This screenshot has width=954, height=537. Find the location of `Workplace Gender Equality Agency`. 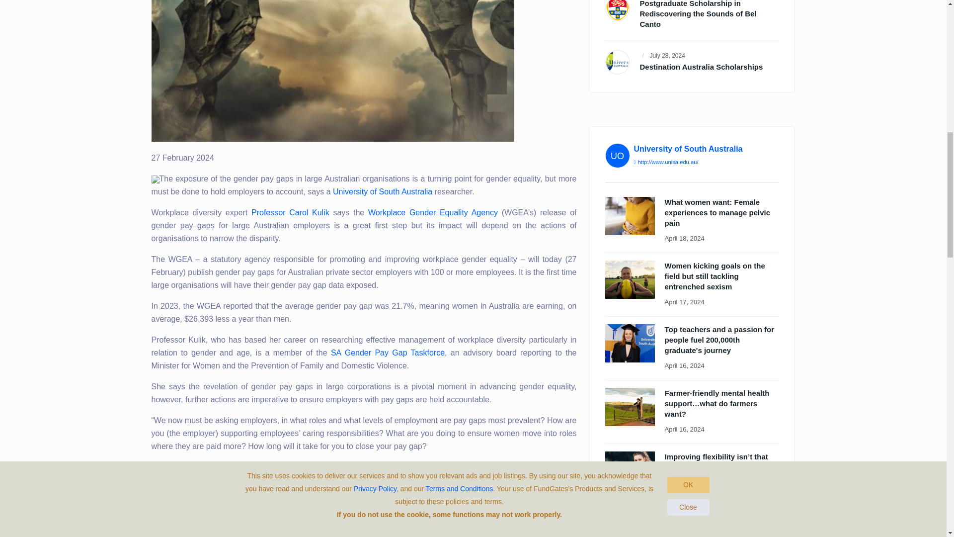

Workplace Gender Equality Agency is located at coordinates (433, 213).